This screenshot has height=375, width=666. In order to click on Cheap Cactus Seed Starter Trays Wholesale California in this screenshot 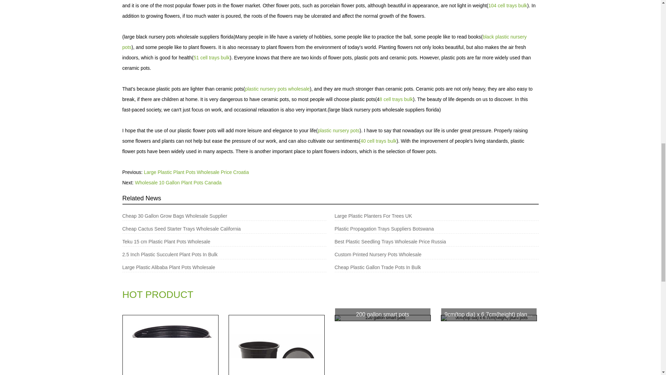, I will do `click(214, 229)`.